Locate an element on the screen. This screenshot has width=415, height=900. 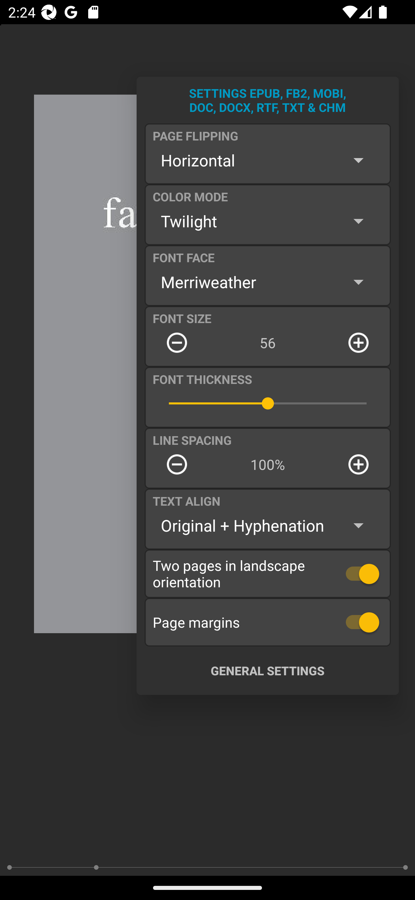
Page margins is located at coordinates (268, 622).